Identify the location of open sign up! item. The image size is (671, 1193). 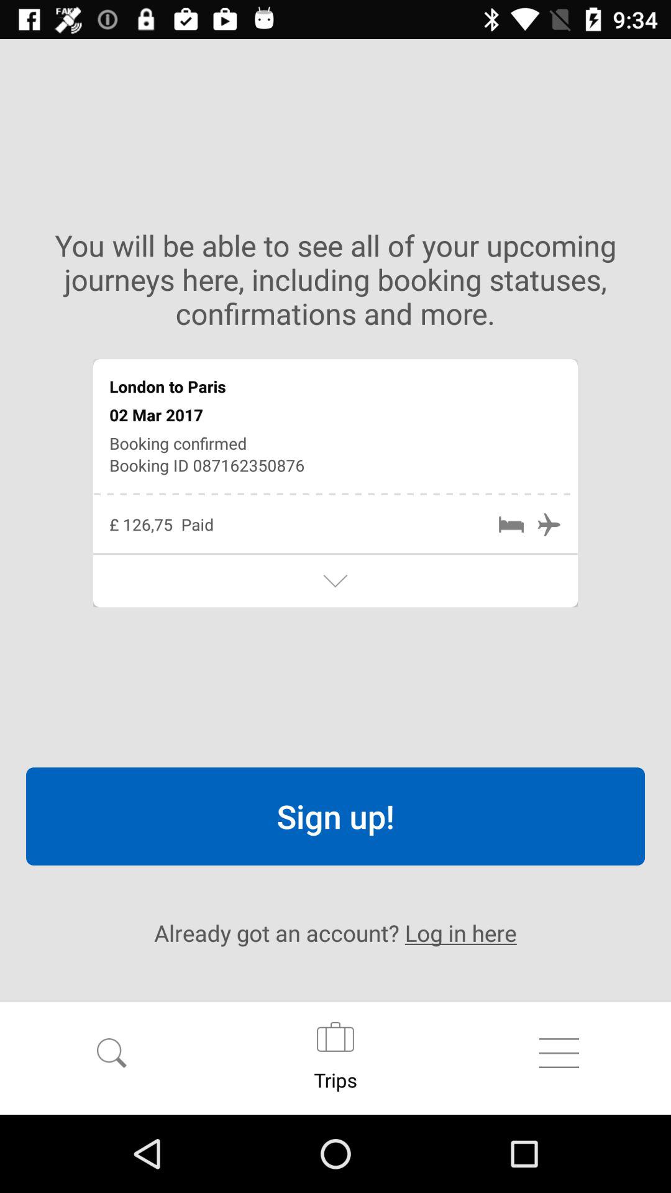
(335, 816).